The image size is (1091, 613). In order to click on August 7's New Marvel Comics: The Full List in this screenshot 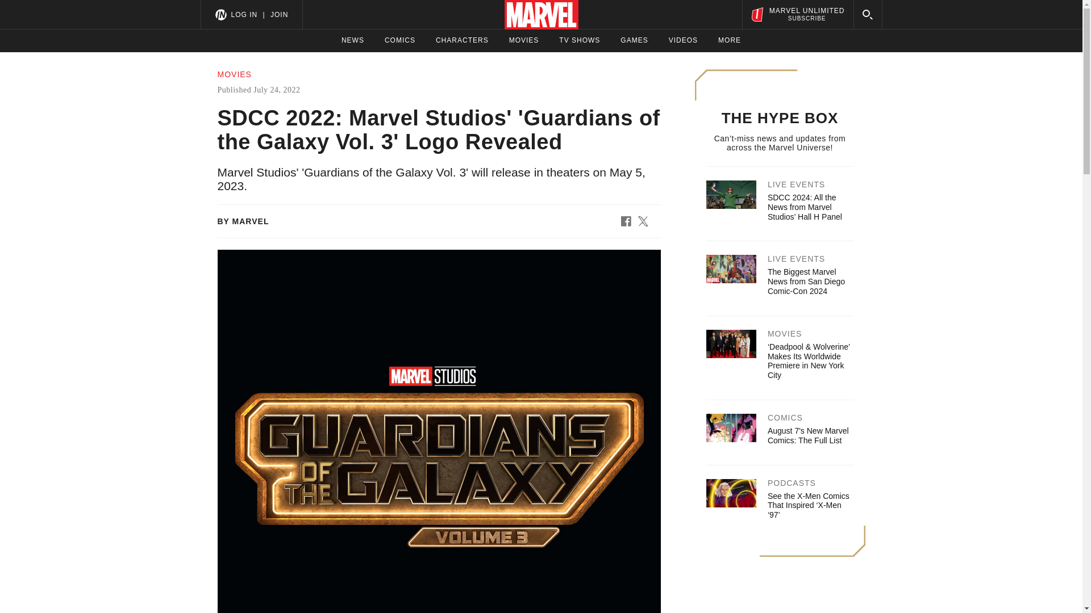, I will do `click(808, 435)`.